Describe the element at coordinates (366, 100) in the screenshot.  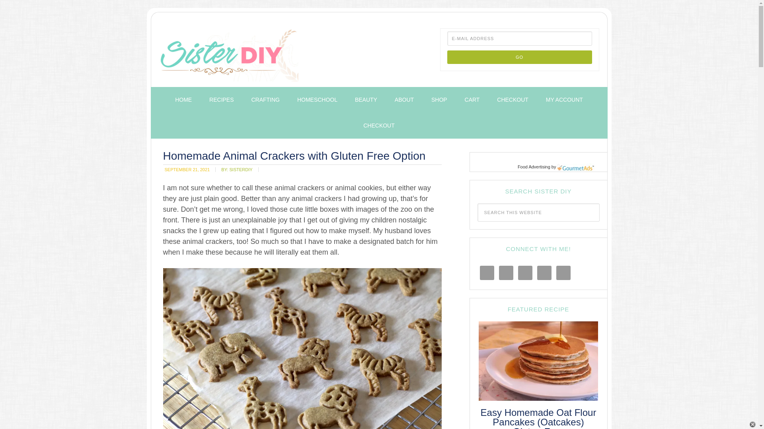
I see `BEAUTY` at that location.